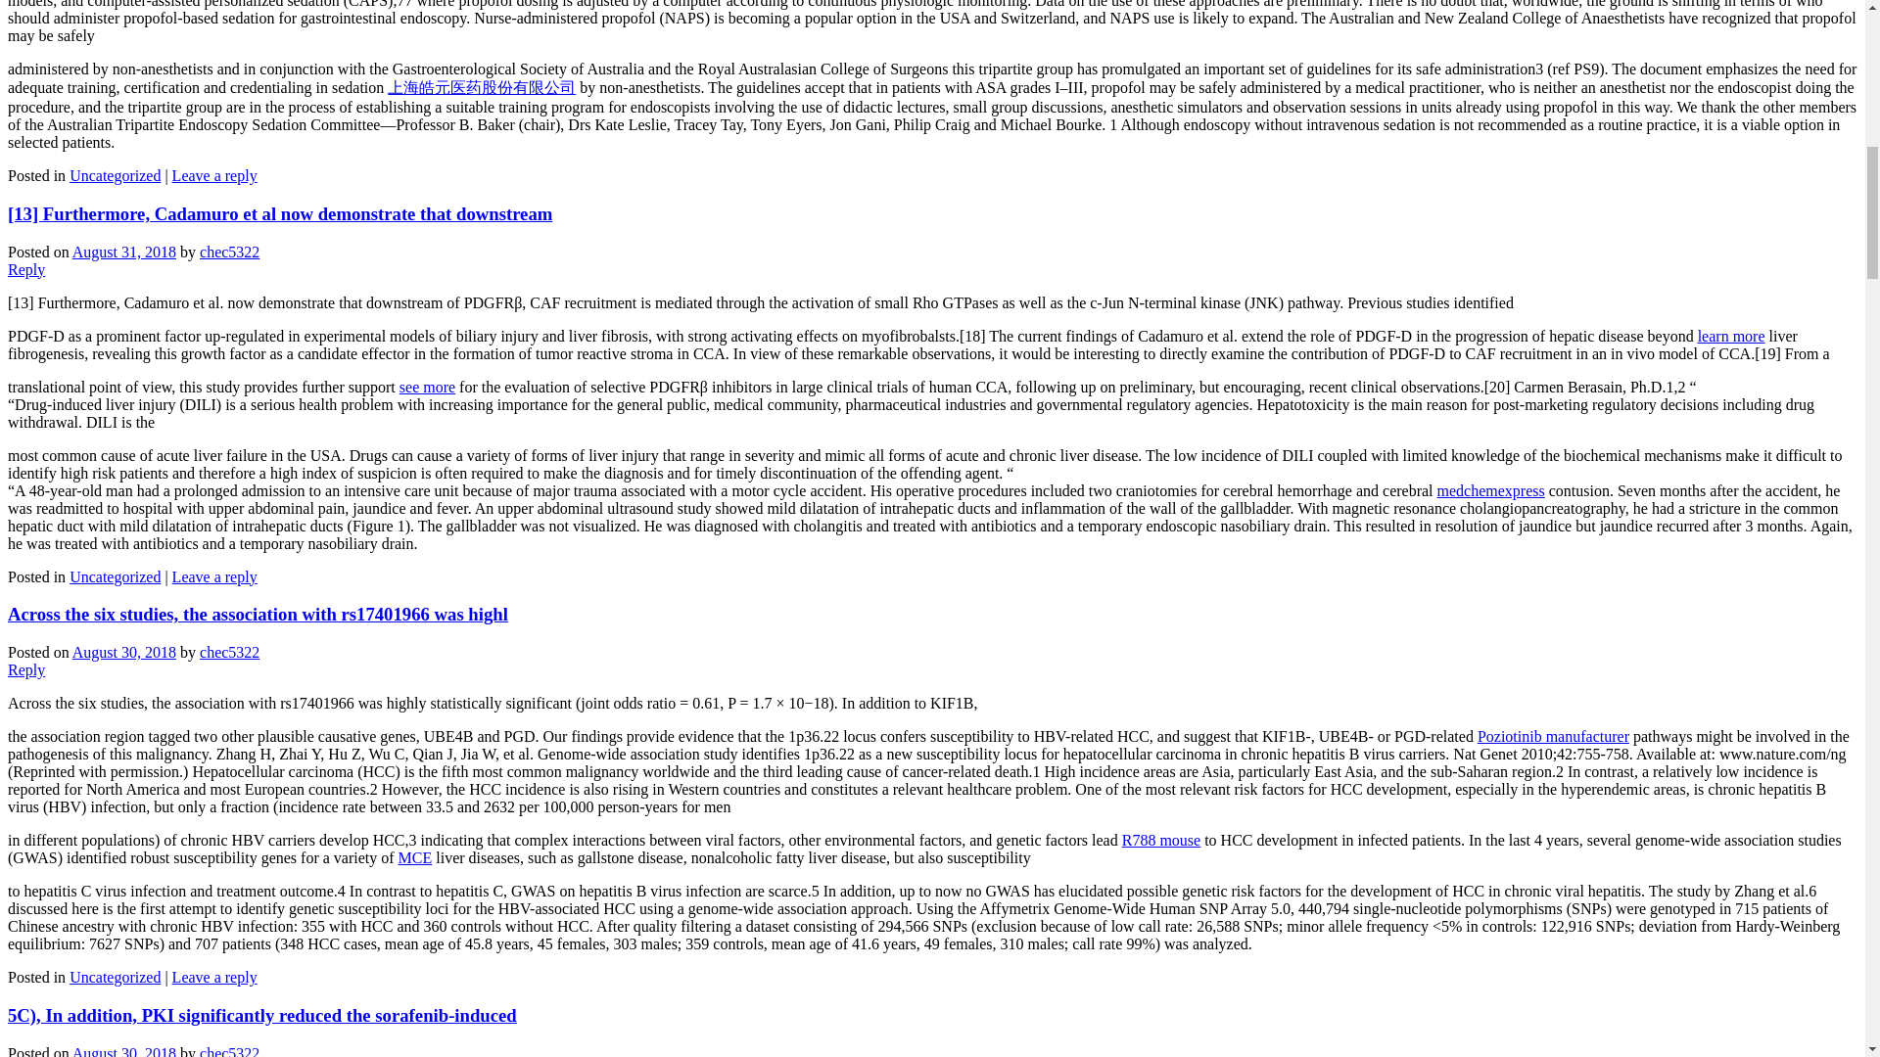  What do you see at coordinates (215, 577) in the screenshot?
I see `Leave a reply` at bounding box center [215, 577].